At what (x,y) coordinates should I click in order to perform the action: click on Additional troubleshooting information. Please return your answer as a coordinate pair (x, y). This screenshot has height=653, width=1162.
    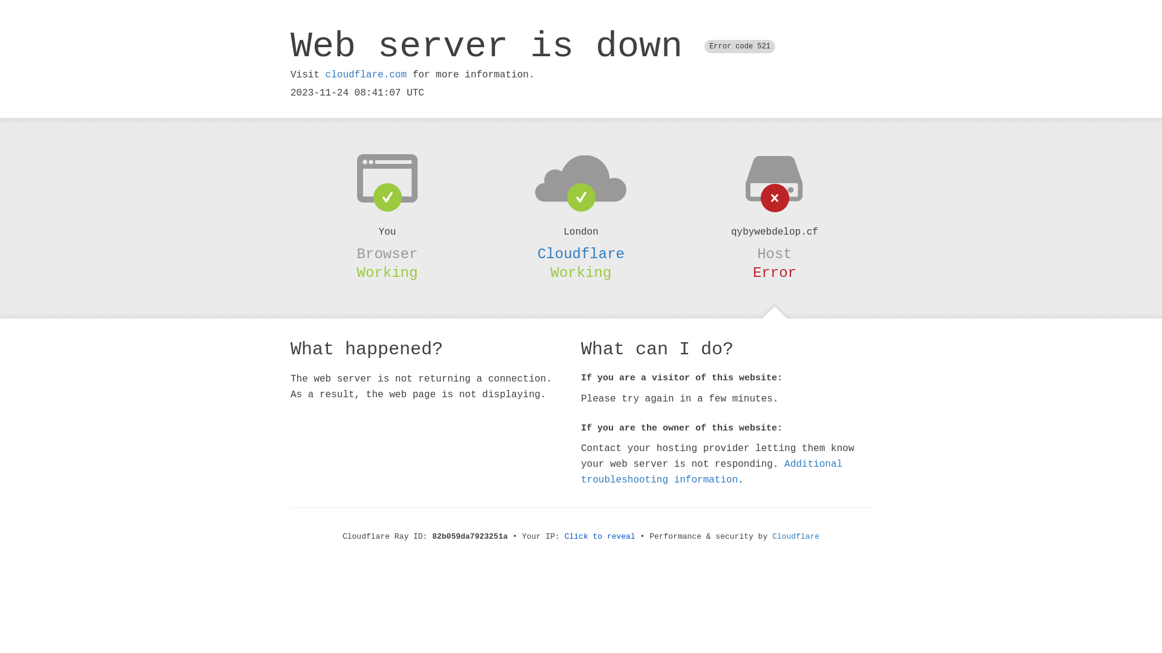
    Looking at the image, I should click on (712, 472).